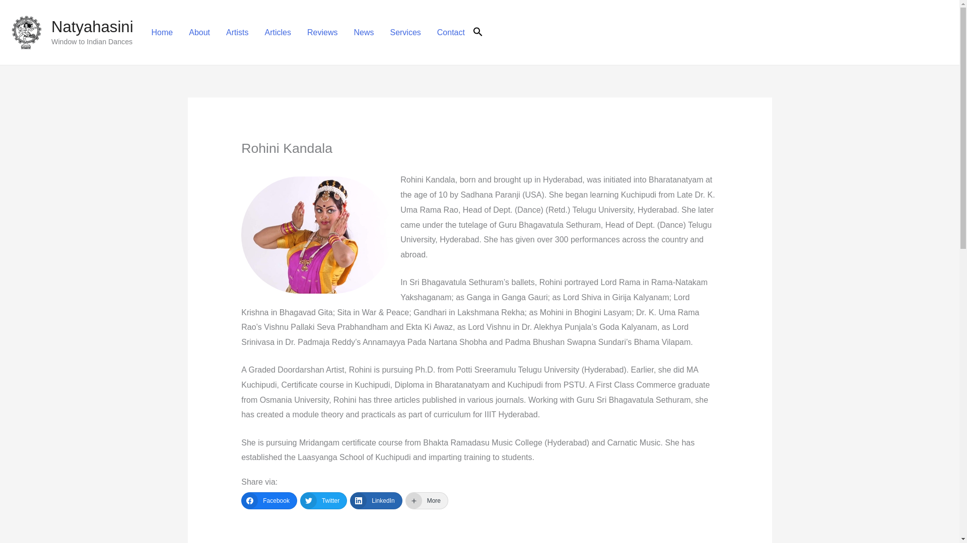 The height and width of the screenshot is (543, 967). What do you see at coordinates (323, 501) in the screenshot?
I see `Twitter` at bounding box center [323, 501].